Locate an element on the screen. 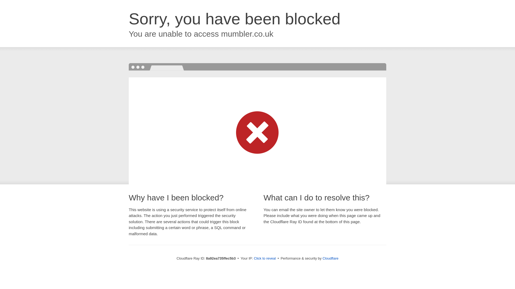 The image size is (515, 289). Cloudflare is located at coordinates (330, 258).